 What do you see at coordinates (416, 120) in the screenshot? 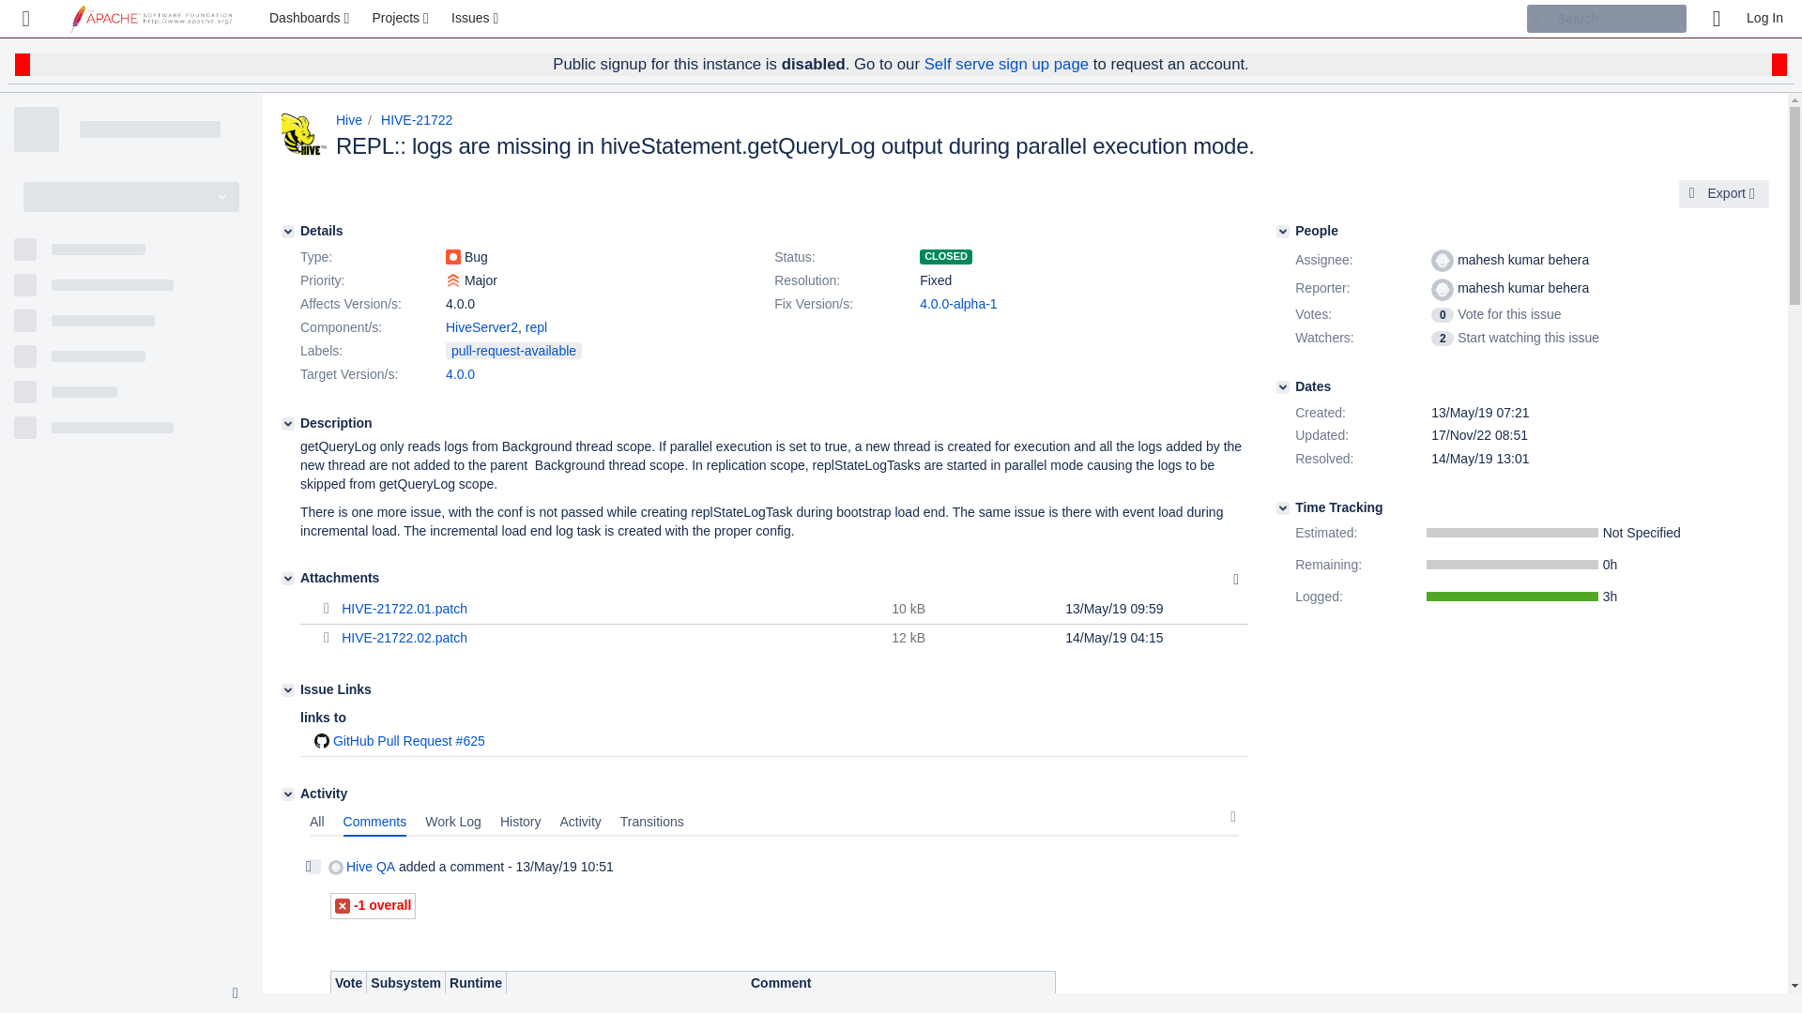
I see `HIVE-21722` at bounding box center [416, 120].